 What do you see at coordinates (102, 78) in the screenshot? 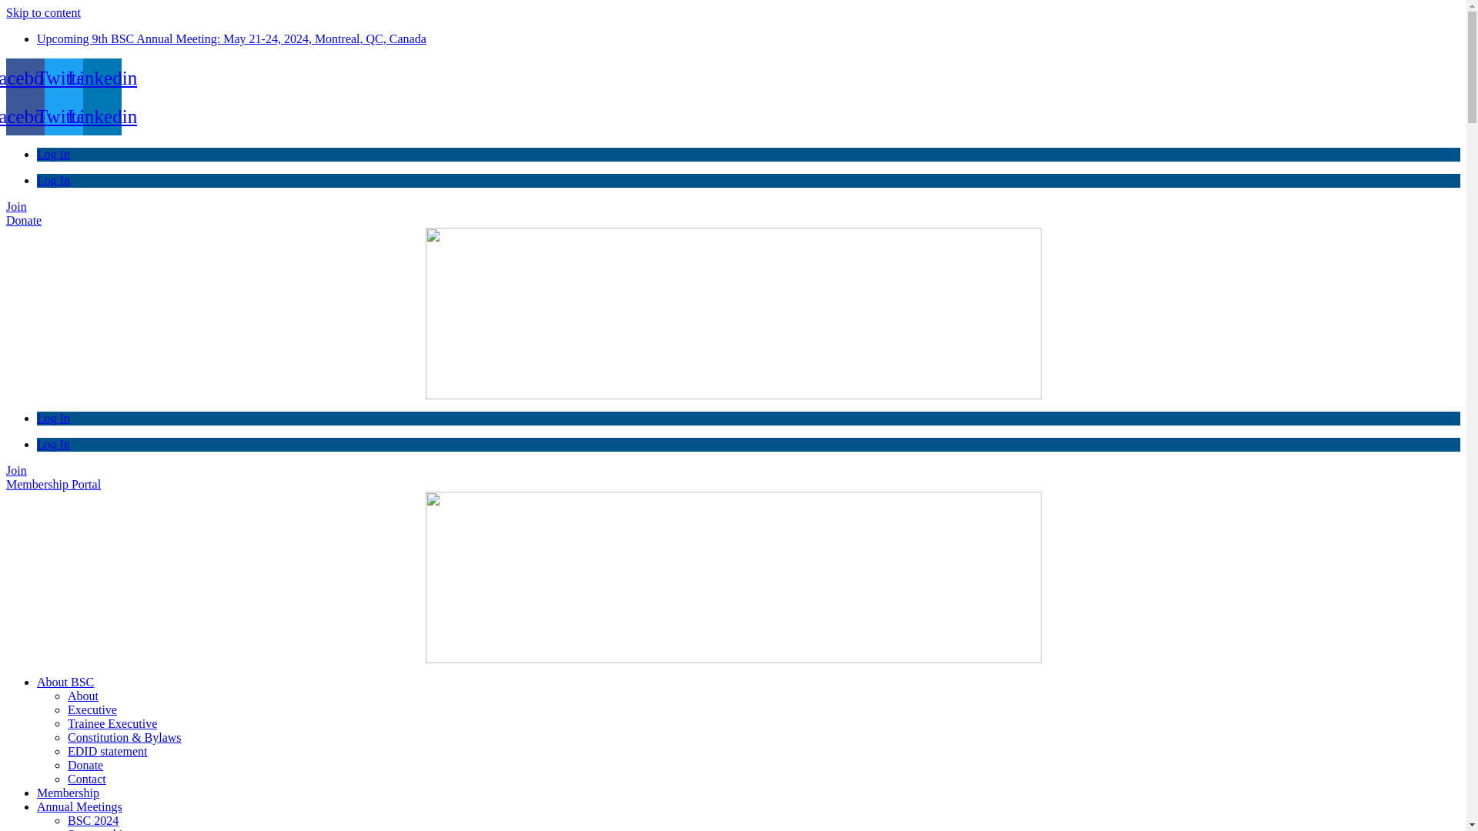
I see `Linkedin` at bounding box center [102, 78].